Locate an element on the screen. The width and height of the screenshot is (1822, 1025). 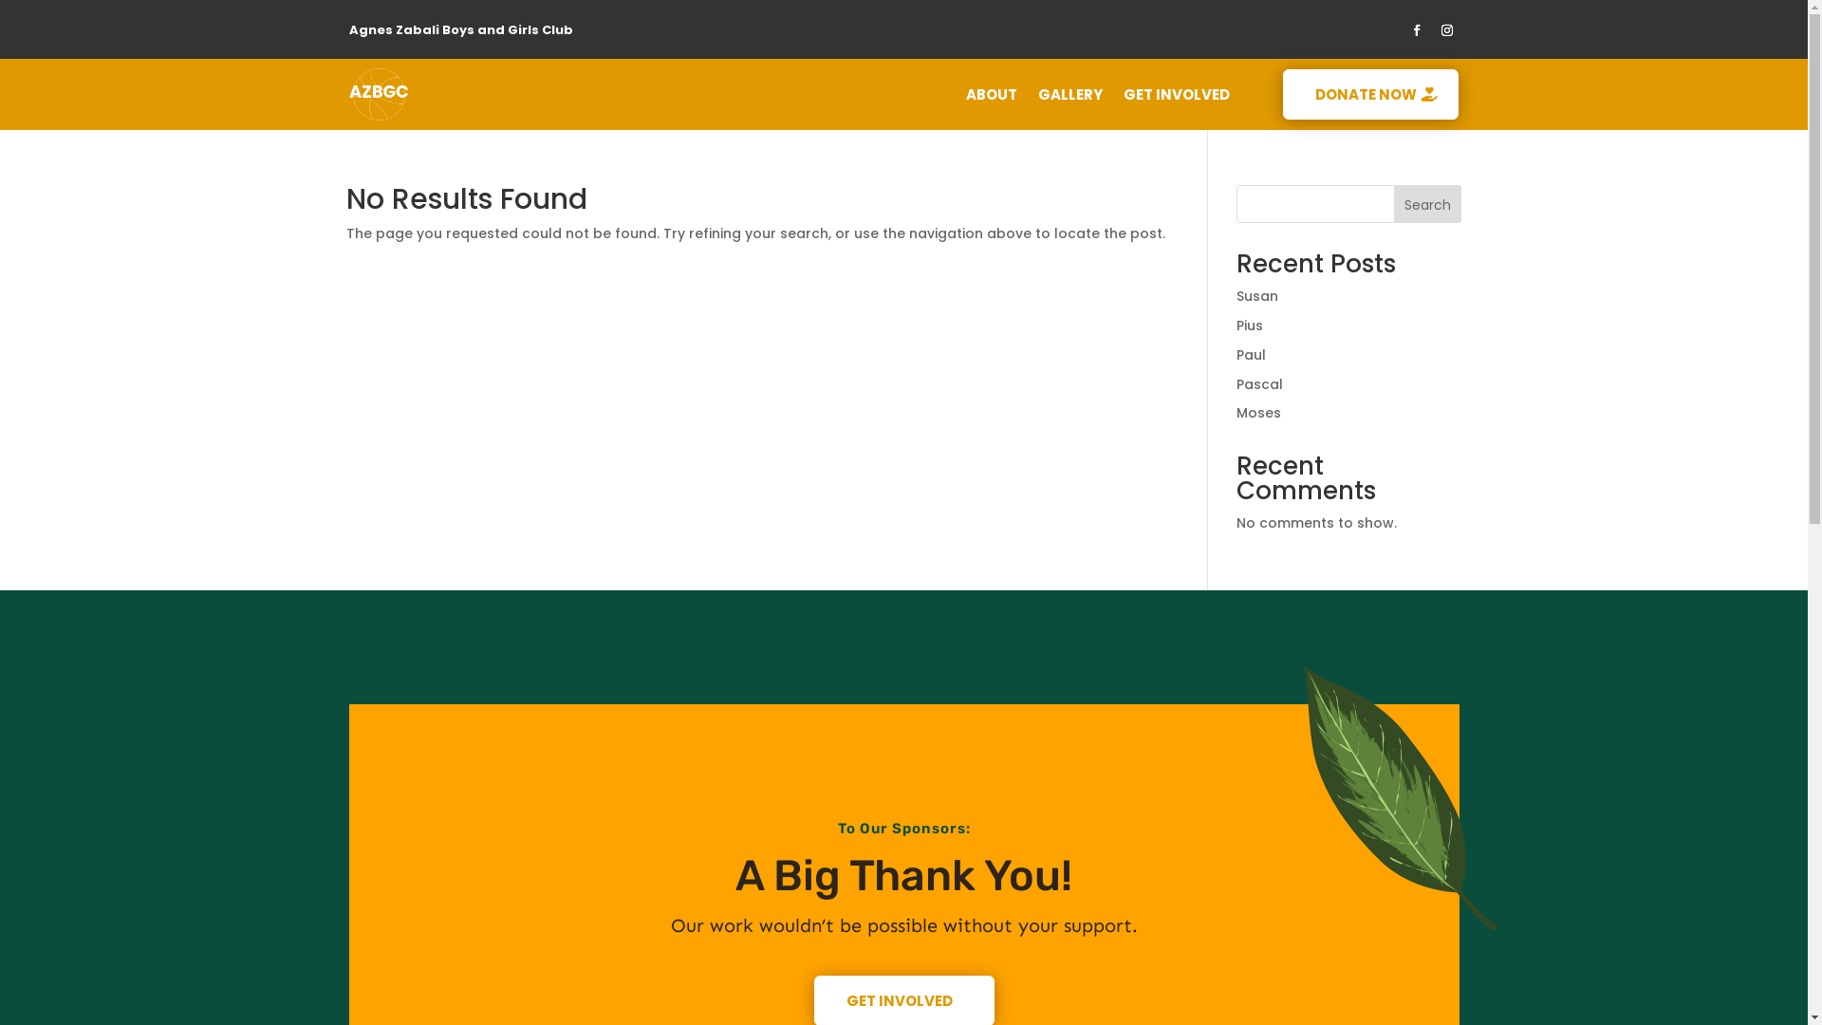
Susan is located at coordinates (1257, 296).